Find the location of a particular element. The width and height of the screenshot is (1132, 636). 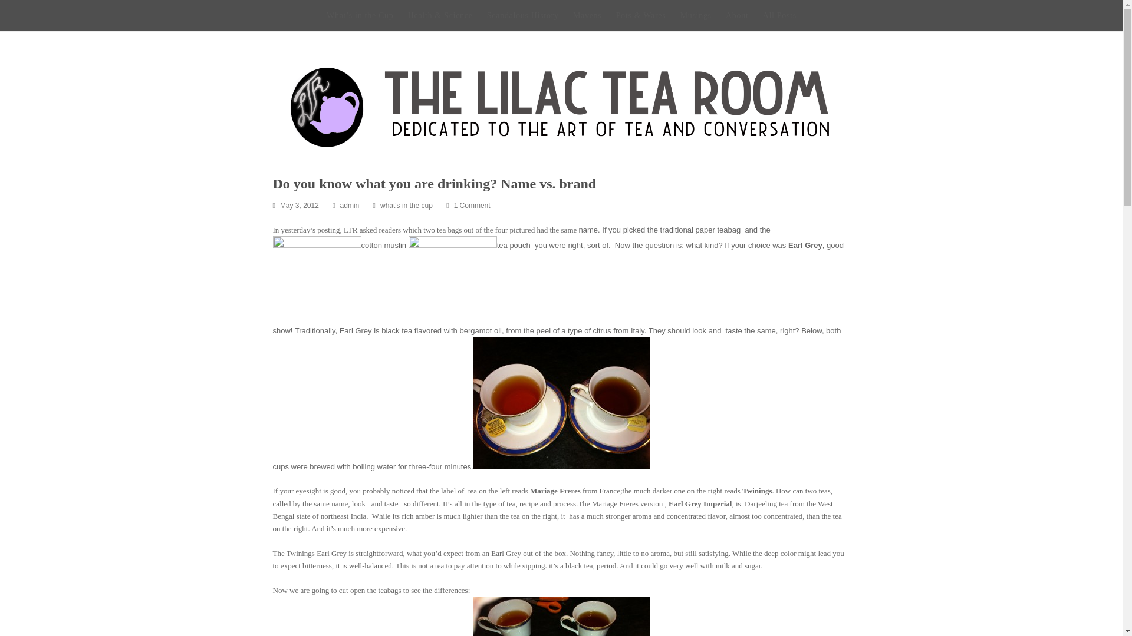

Musings is located at coordinates (696, 15).